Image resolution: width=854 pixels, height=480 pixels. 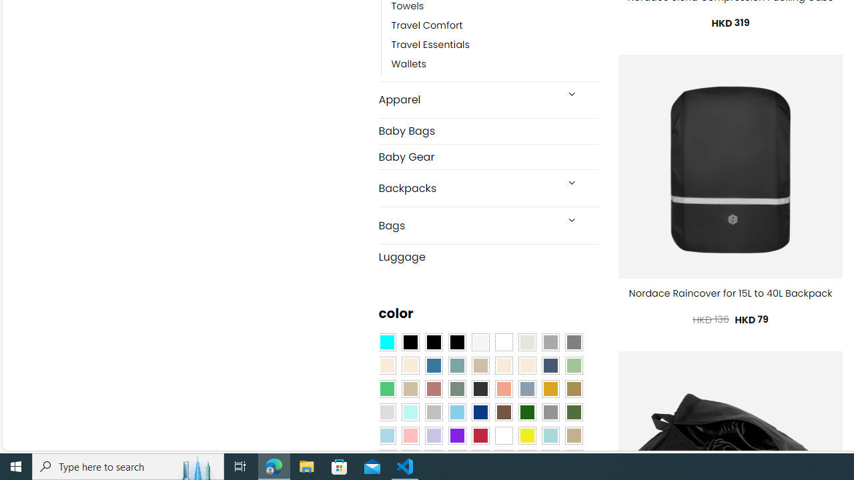 I want to click on Caramel, so click(x=504, y=365).